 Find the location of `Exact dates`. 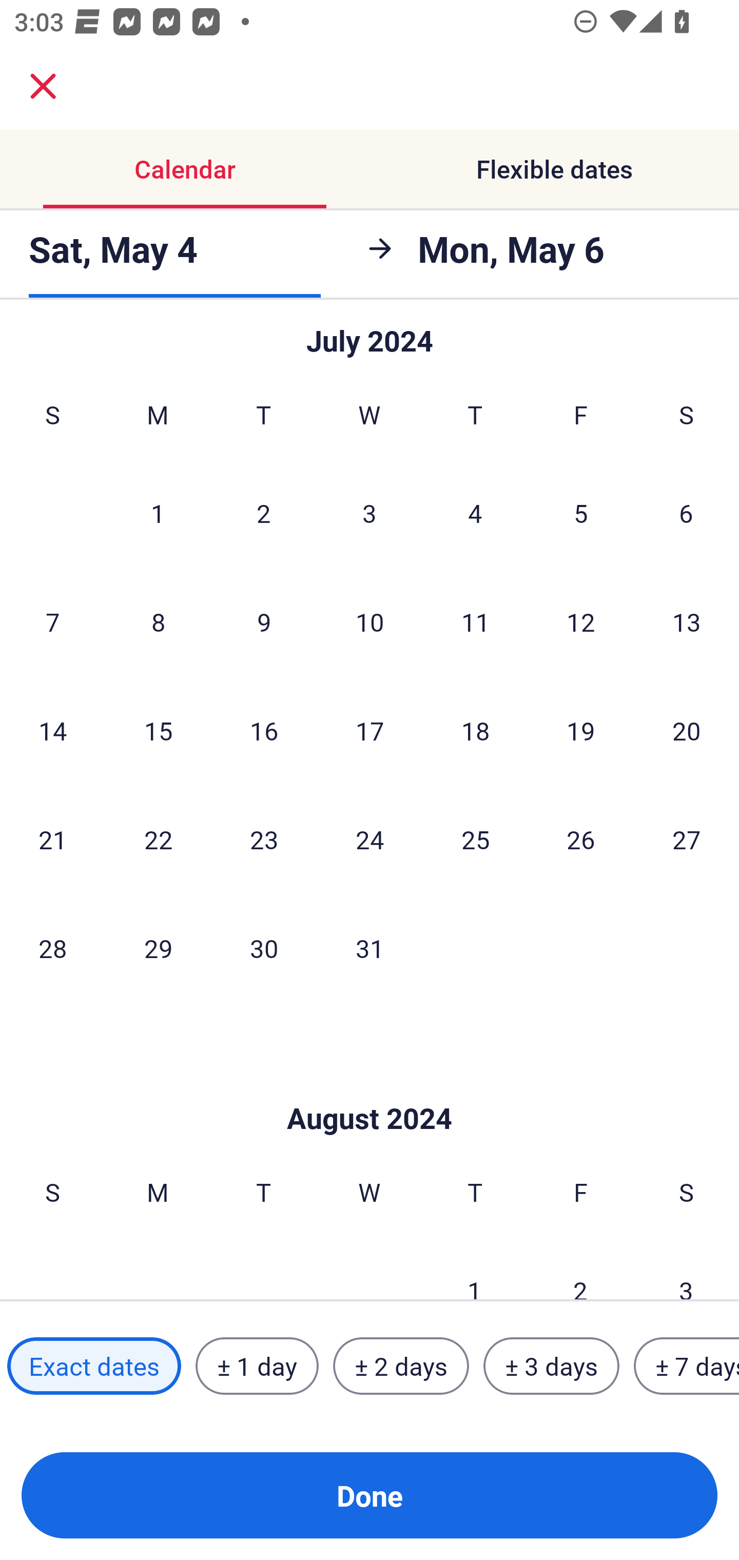

Exact dates is located at coordinates (94, 1366).